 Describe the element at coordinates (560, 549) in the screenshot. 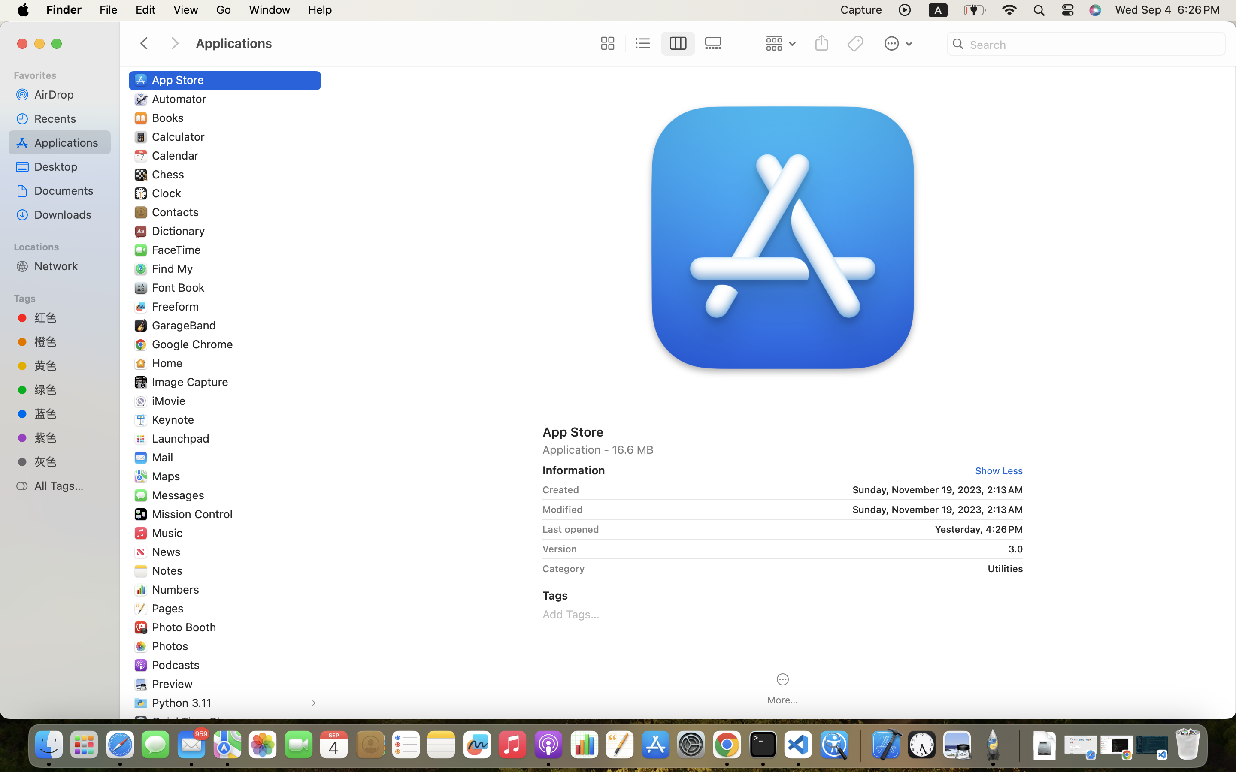

I see `Version` at that location.